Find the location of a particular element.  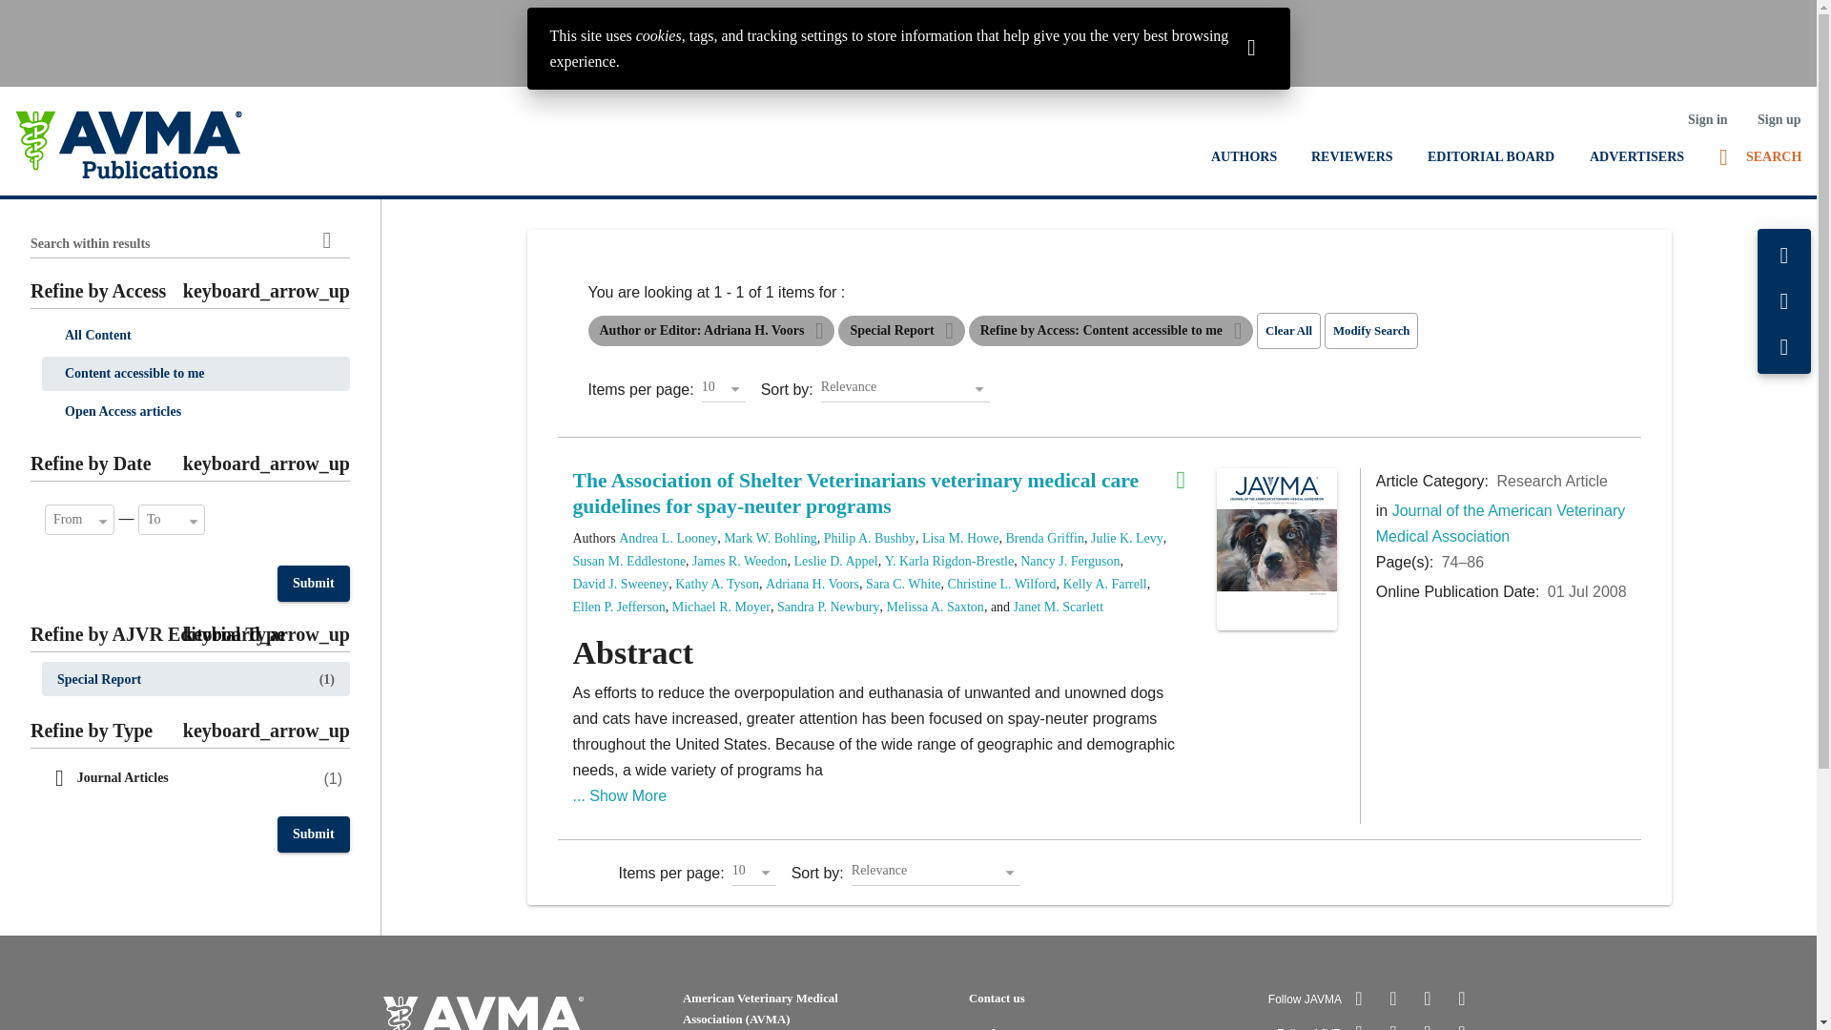

All Content is located at coordinates (195, 336).